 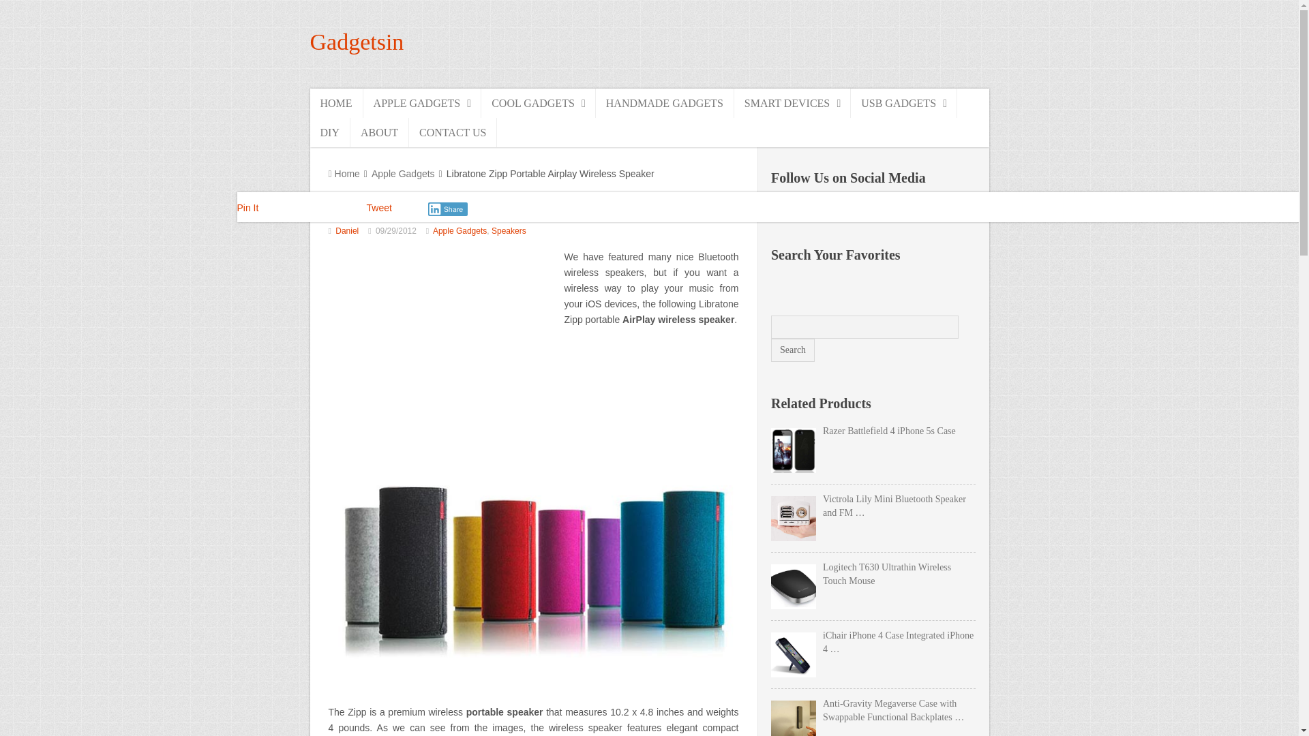 I want to click on Posts by Daniel, so click(x=346, y=230).